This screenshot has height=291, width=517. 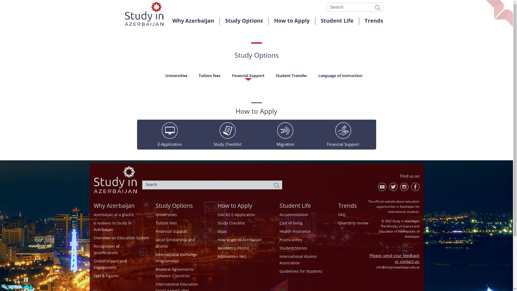 What do you see at coordinates (285, 130) in the screenshot?
I see `Migration` at bounding box center [285, 130].